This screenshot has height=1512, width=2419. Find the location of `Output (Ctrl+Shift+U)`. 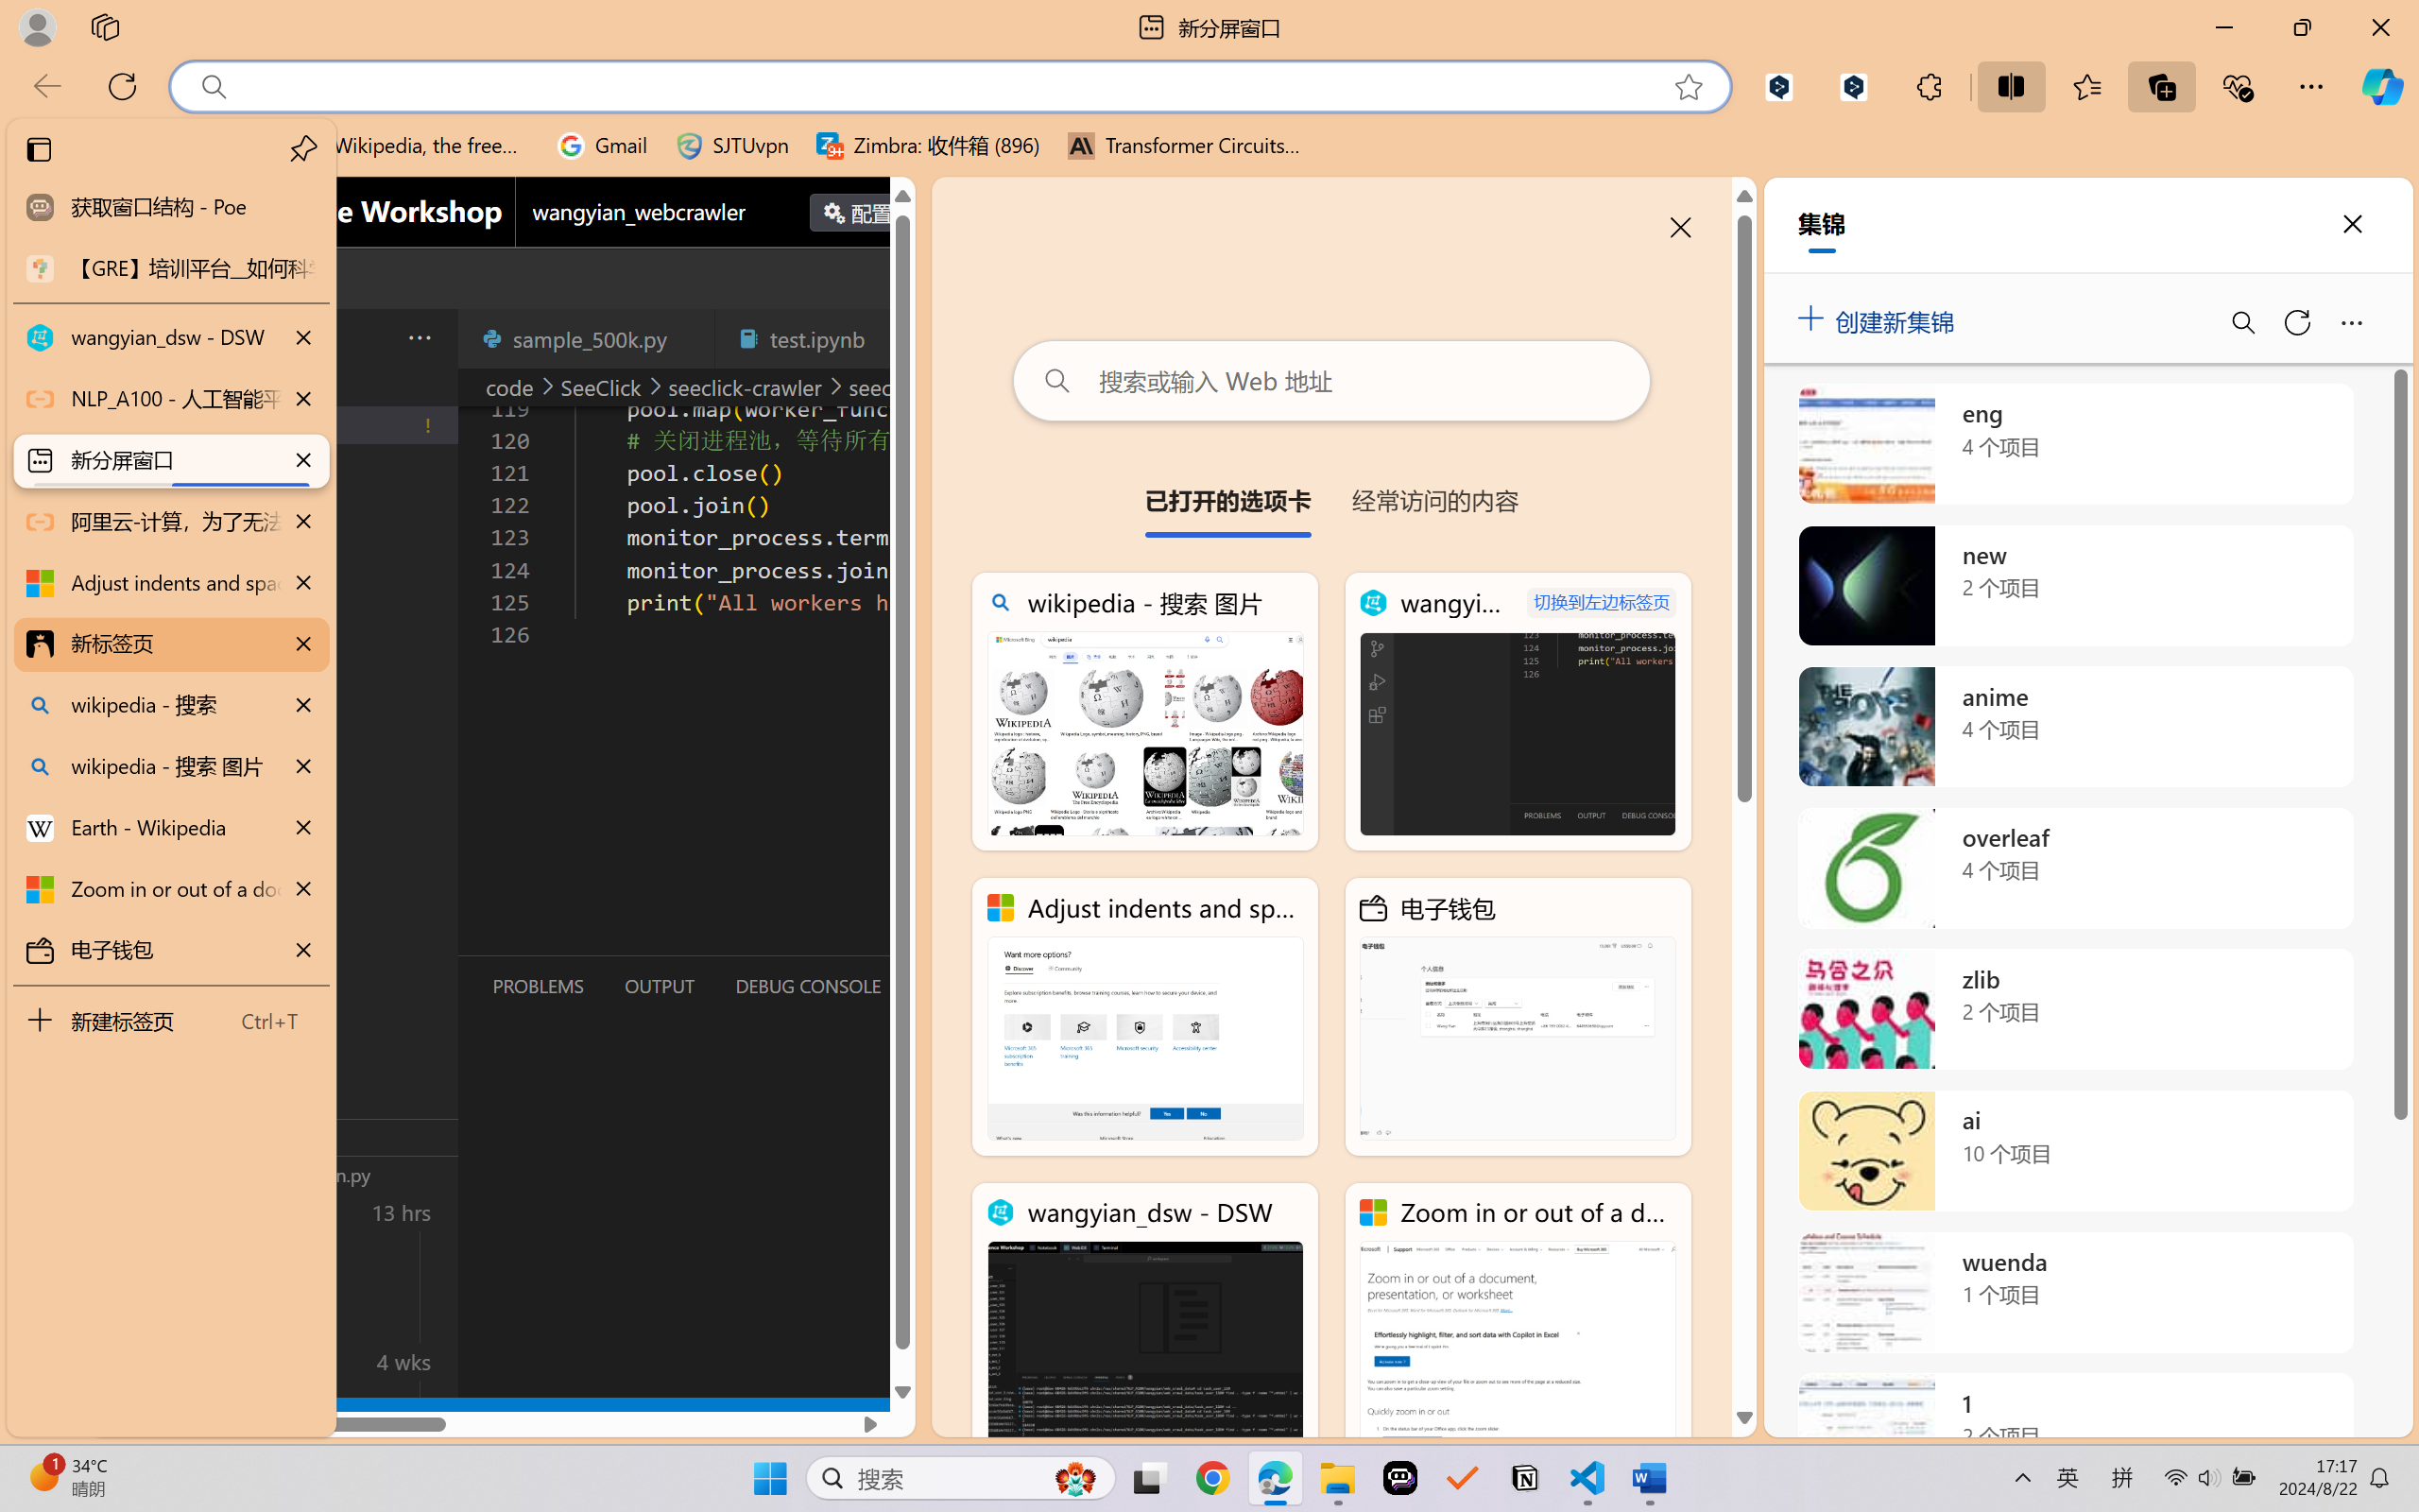

Output (Ctrl+Shift+U) is located at coordinates (658, 986).